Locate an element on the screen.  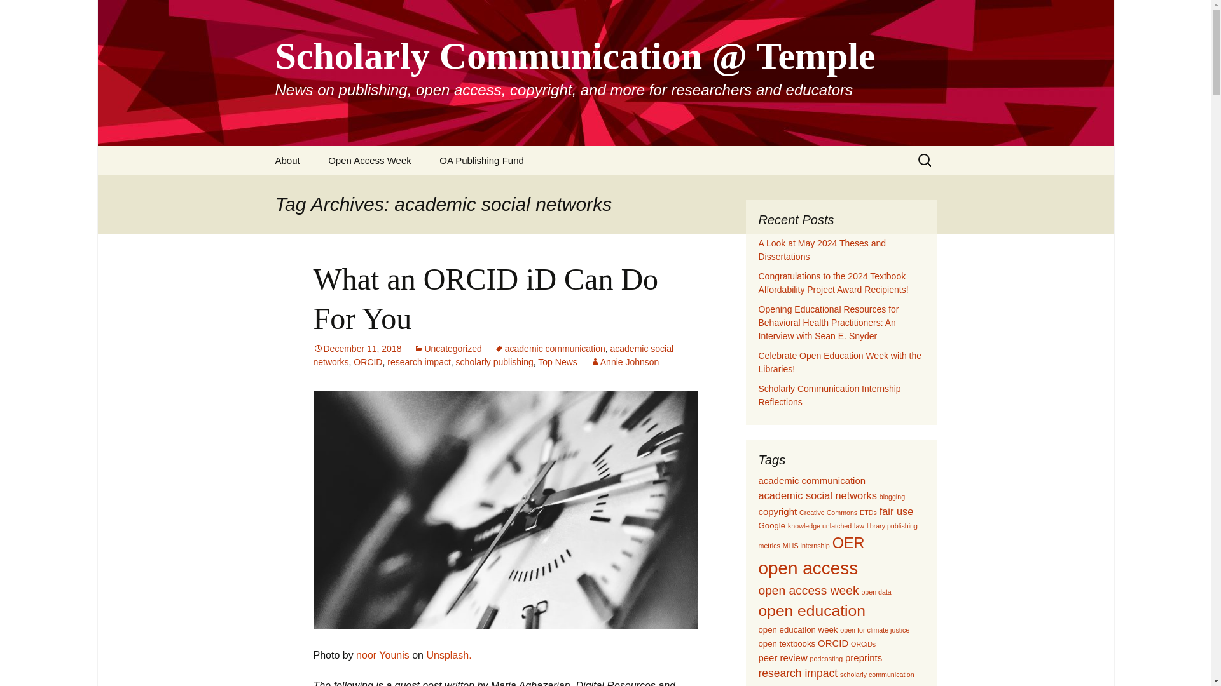
academic communication is located at coordinates (549, 349).